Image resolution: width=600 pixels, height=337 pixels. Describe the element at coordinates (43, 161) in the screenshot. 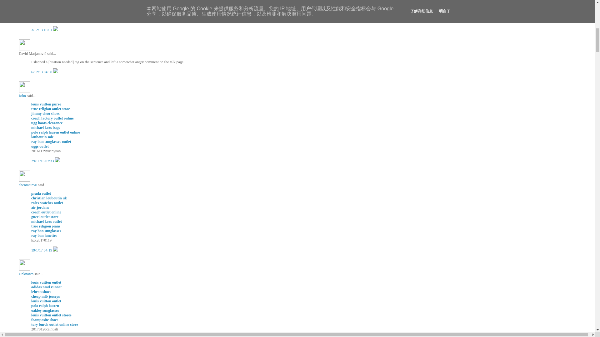

I see `comment permalink` at that location.